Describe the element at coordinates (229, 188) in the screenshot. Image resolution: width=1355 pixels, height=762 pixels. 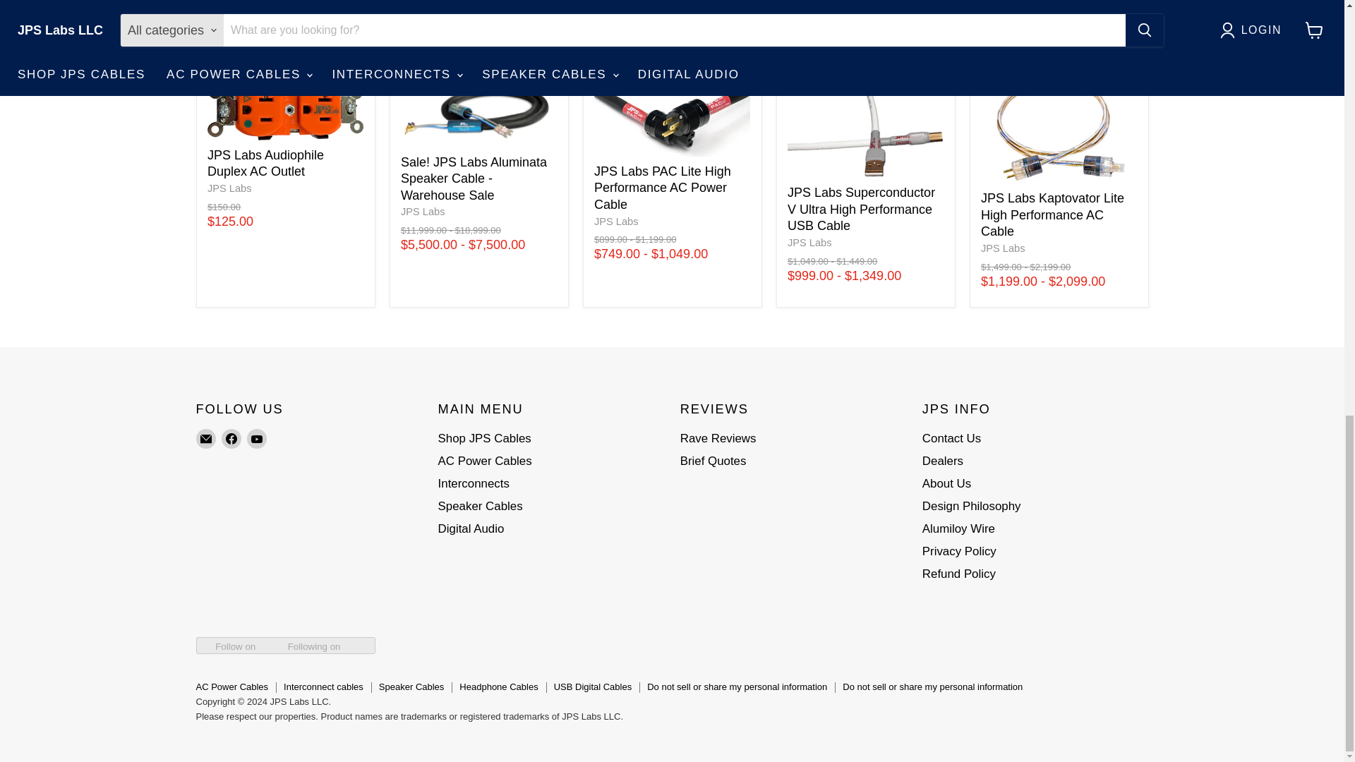
I see `JPS Labs` at that location.